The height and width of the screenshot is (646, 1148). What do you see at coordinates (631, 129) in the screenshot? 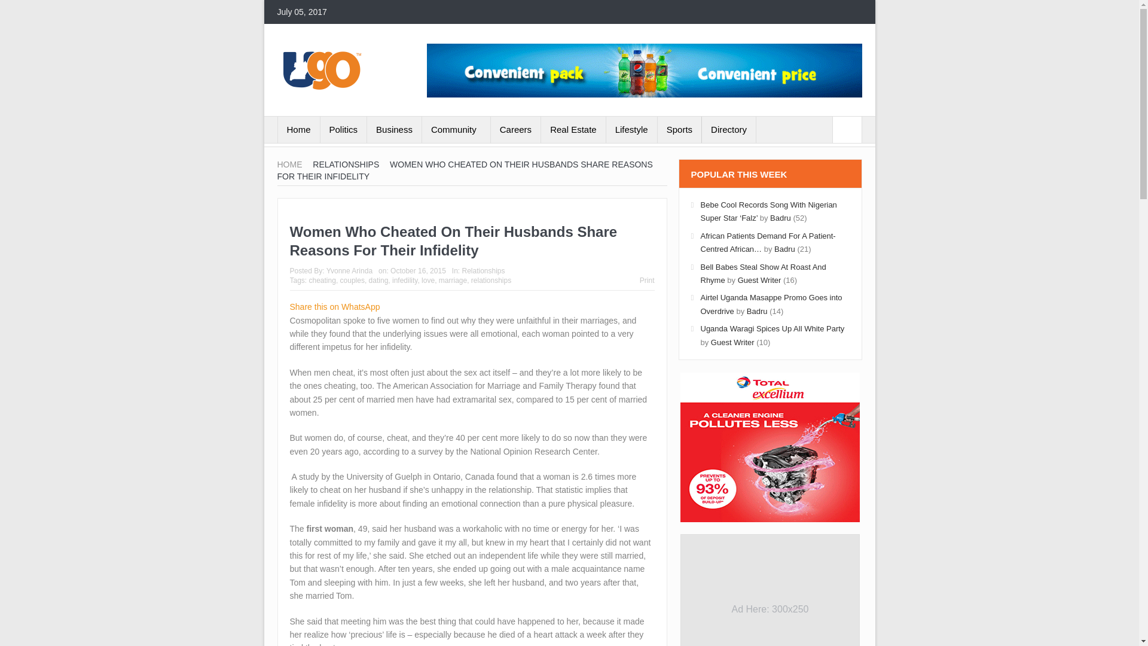
I see `Lifestyle` at bounding box center [631, 129].